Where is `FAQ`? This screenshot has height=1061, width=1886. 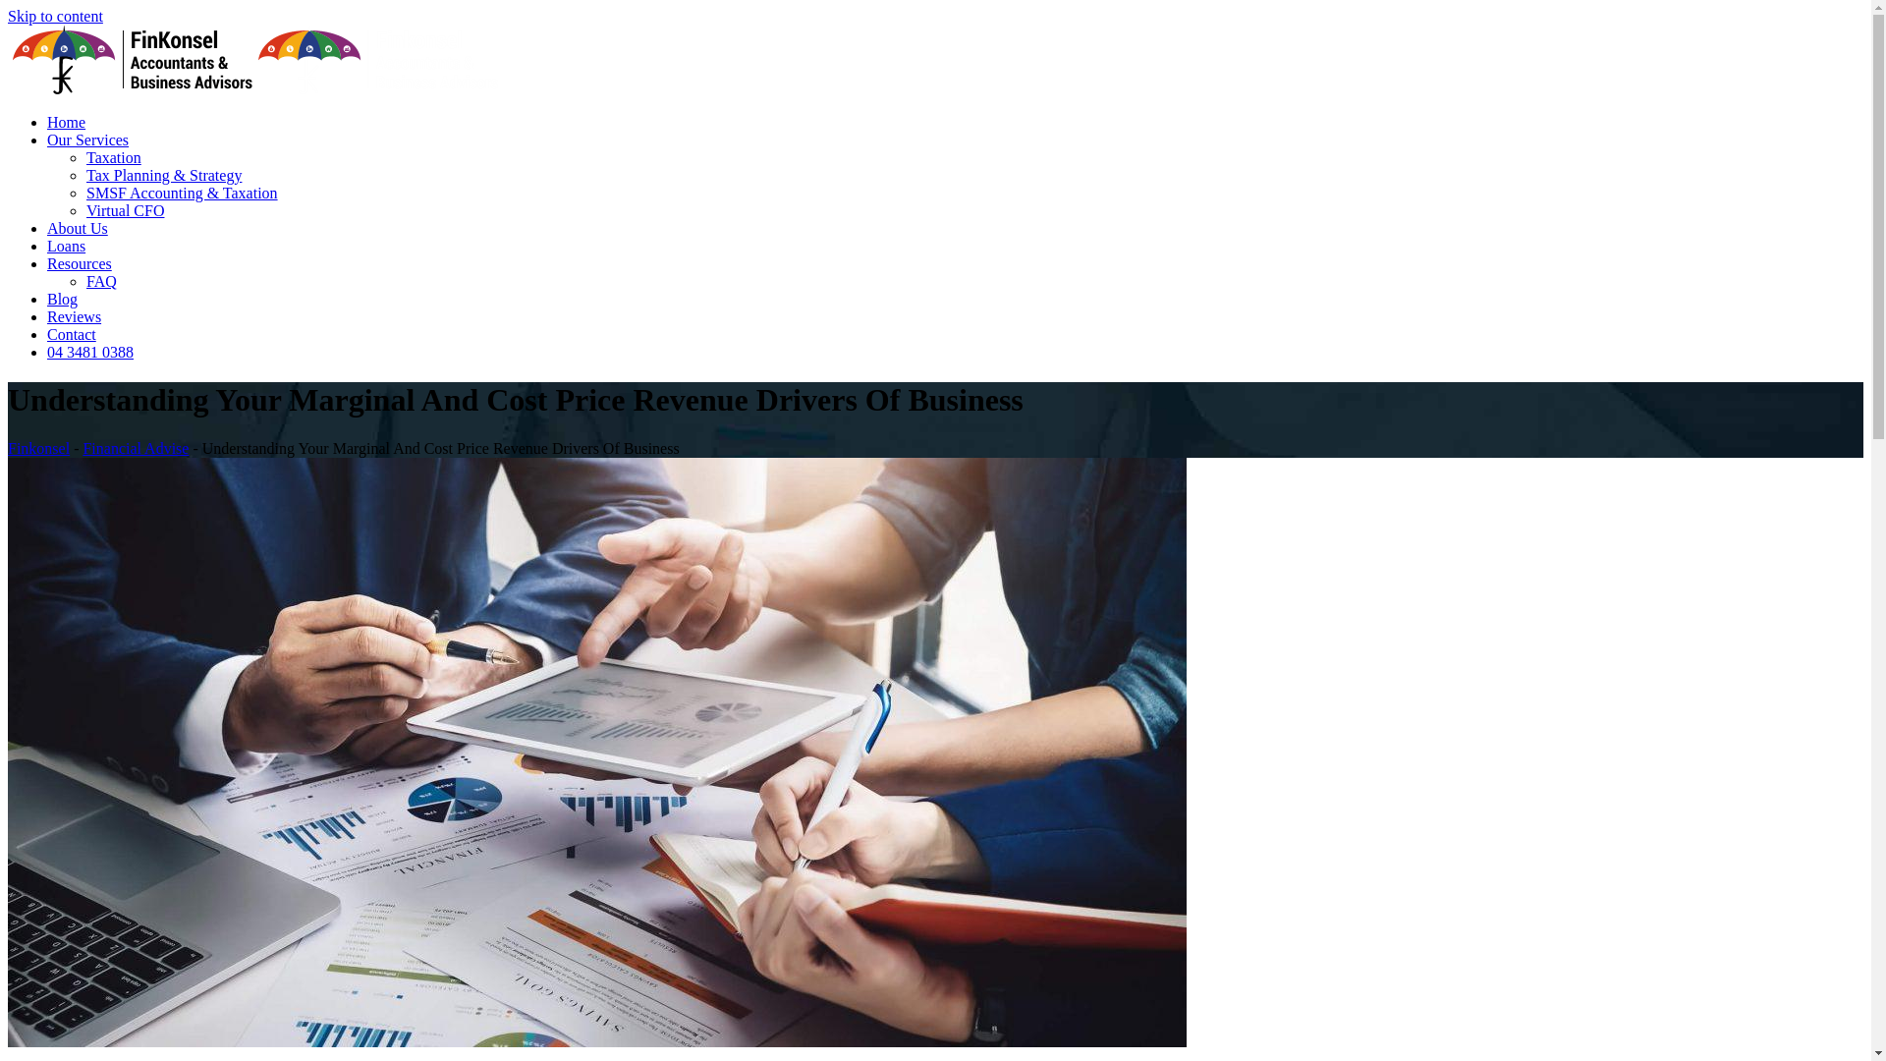 FAQ is located at coordinates (102, 281).